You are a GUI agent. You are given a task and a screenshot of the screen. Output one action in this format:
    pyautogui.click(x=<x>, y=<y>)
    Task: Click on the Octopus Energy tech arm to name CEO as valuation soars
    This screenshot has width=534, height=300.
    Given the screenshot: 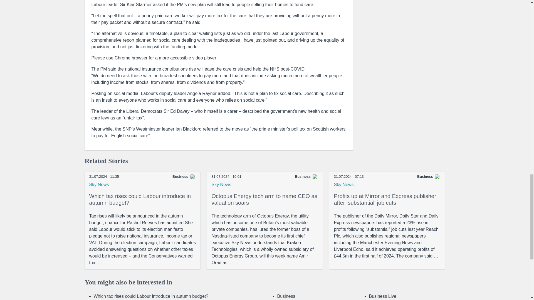 What is the action you would take?
    pyautogui.click(x=265, y=201)
    